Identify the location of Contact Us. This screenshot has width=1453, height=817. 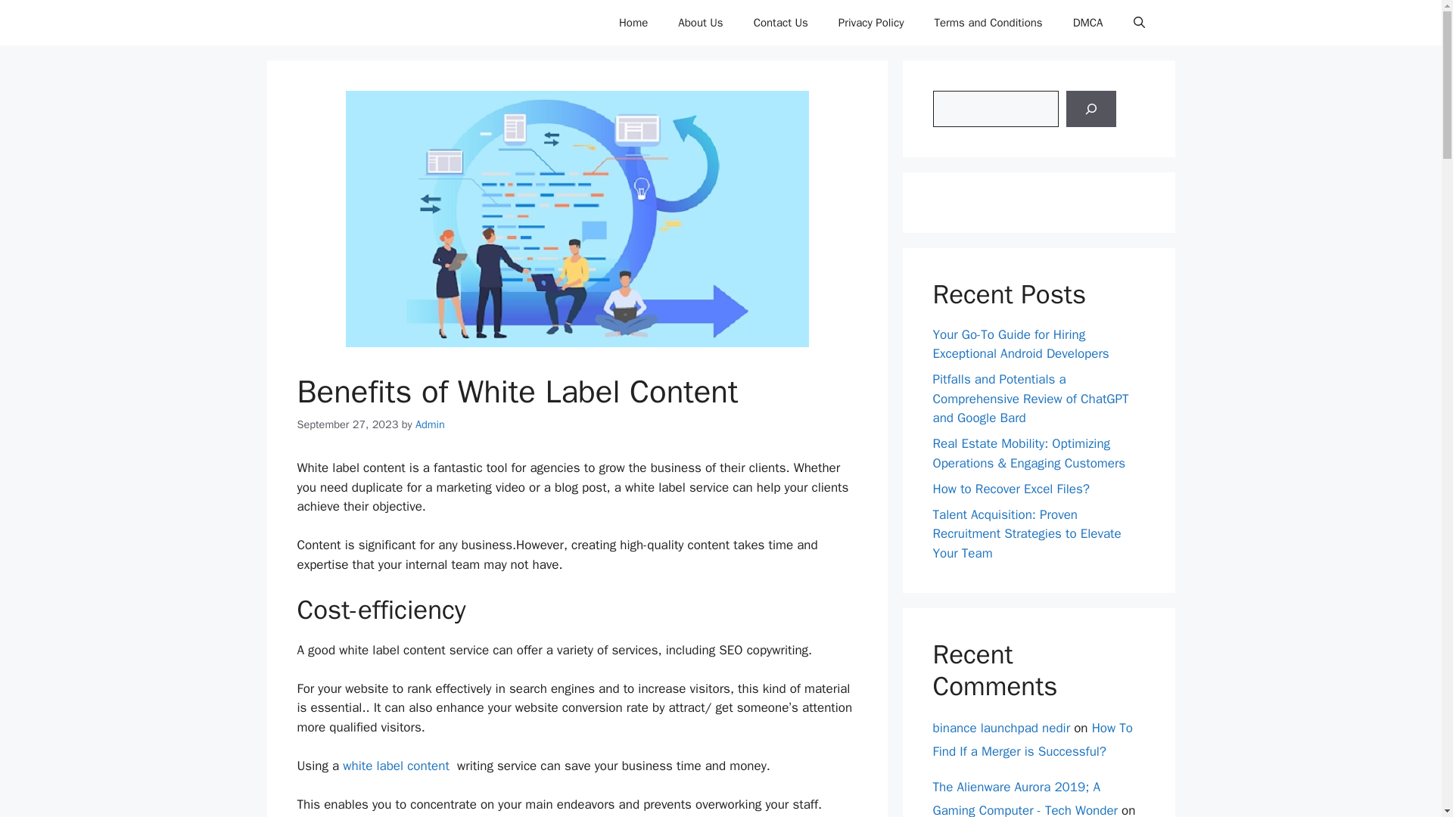
(781, 23).